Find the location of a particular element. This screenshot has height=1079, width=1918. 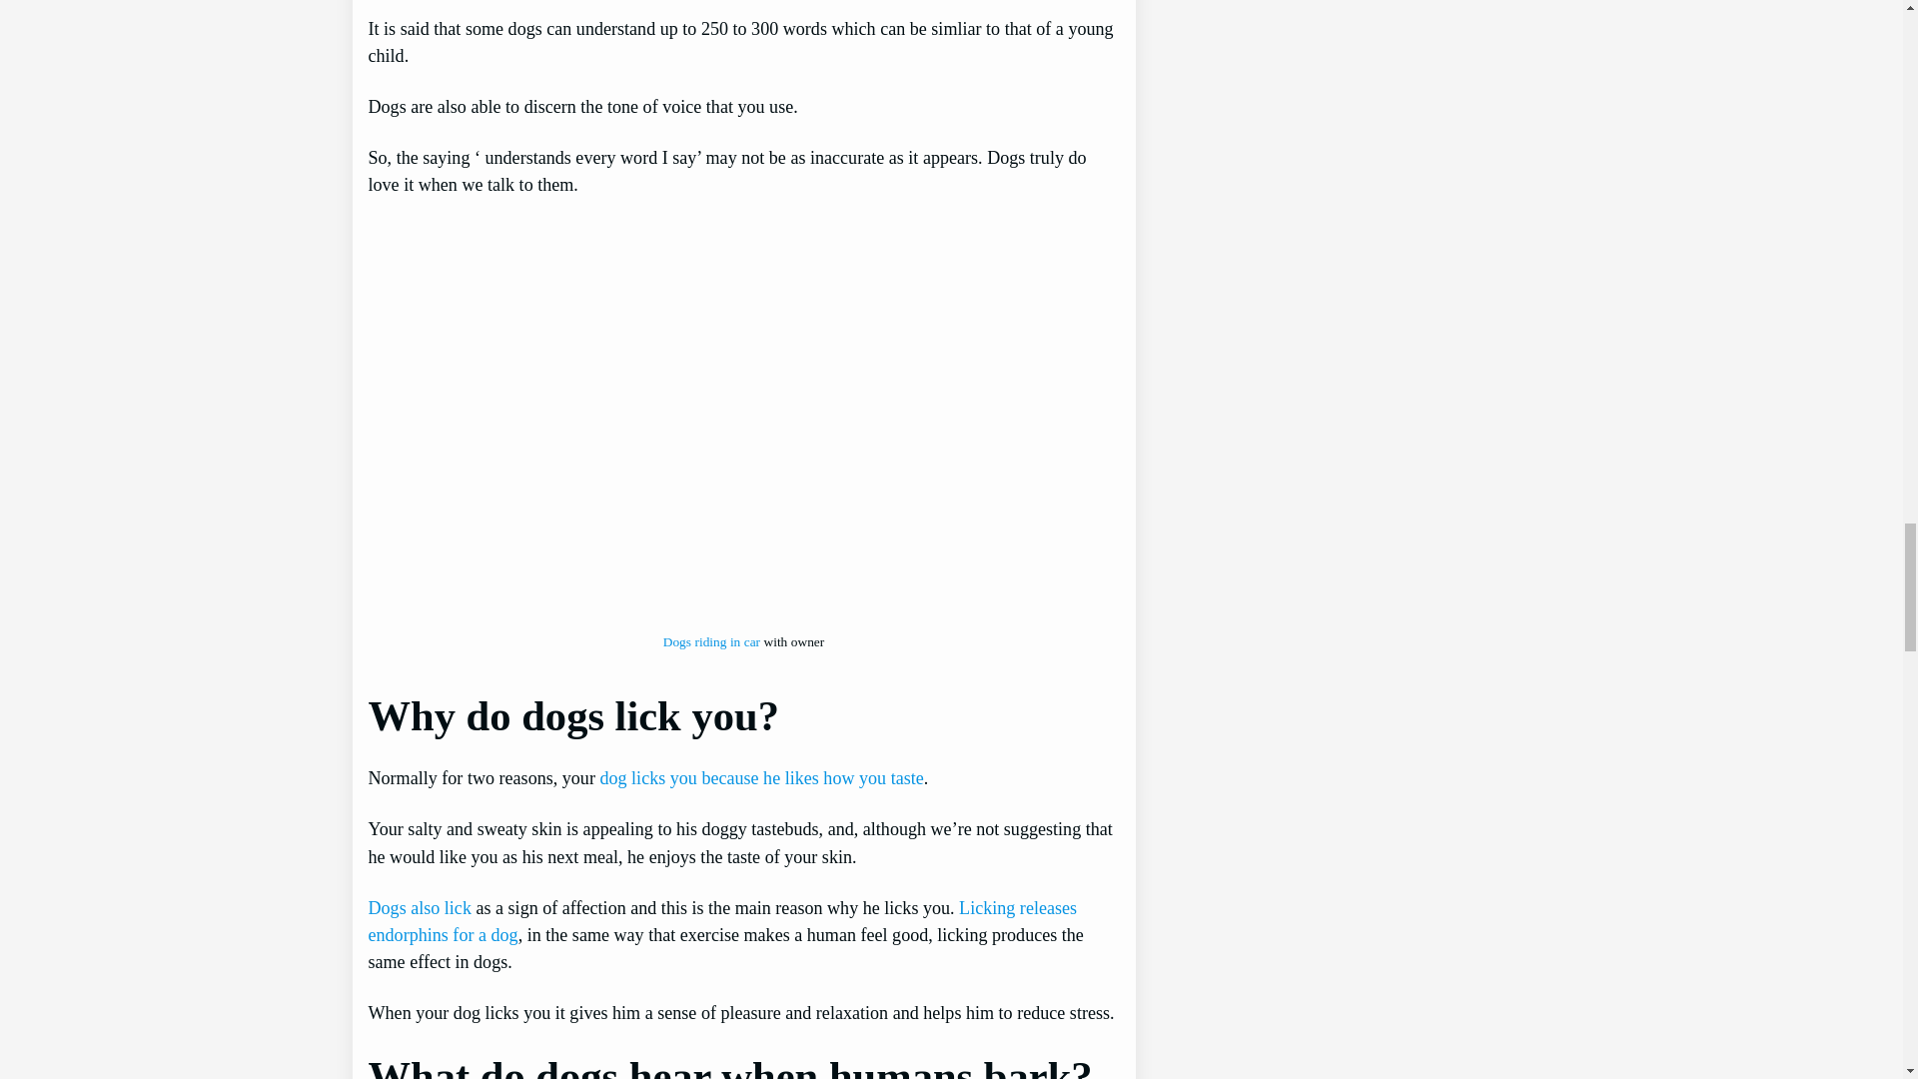

dog licks you because he likes how you taste is located at coordinates (760, 777).